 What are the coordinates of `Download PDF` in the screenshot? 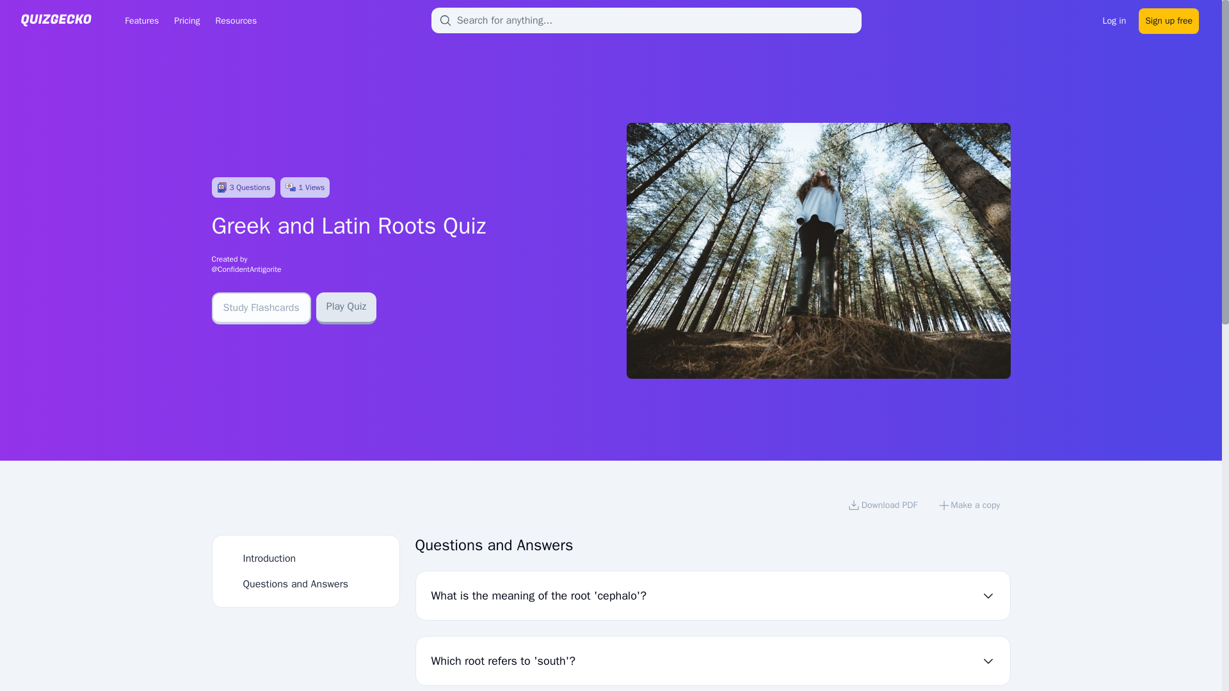 It's located at (882, 507).